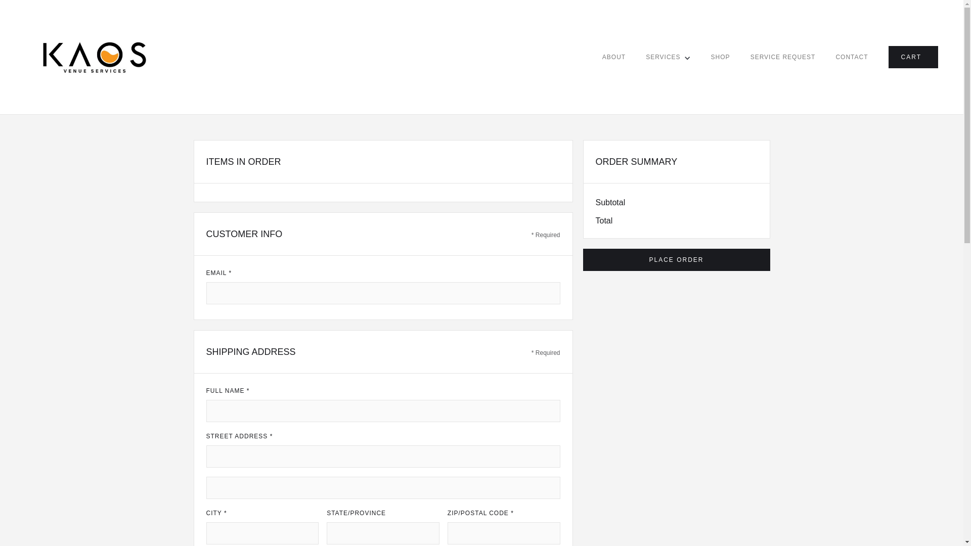 Image resolution: width=971 pixels, height=546 pixels. I want to click on SERVICE REQUEST, so click(783, 57).